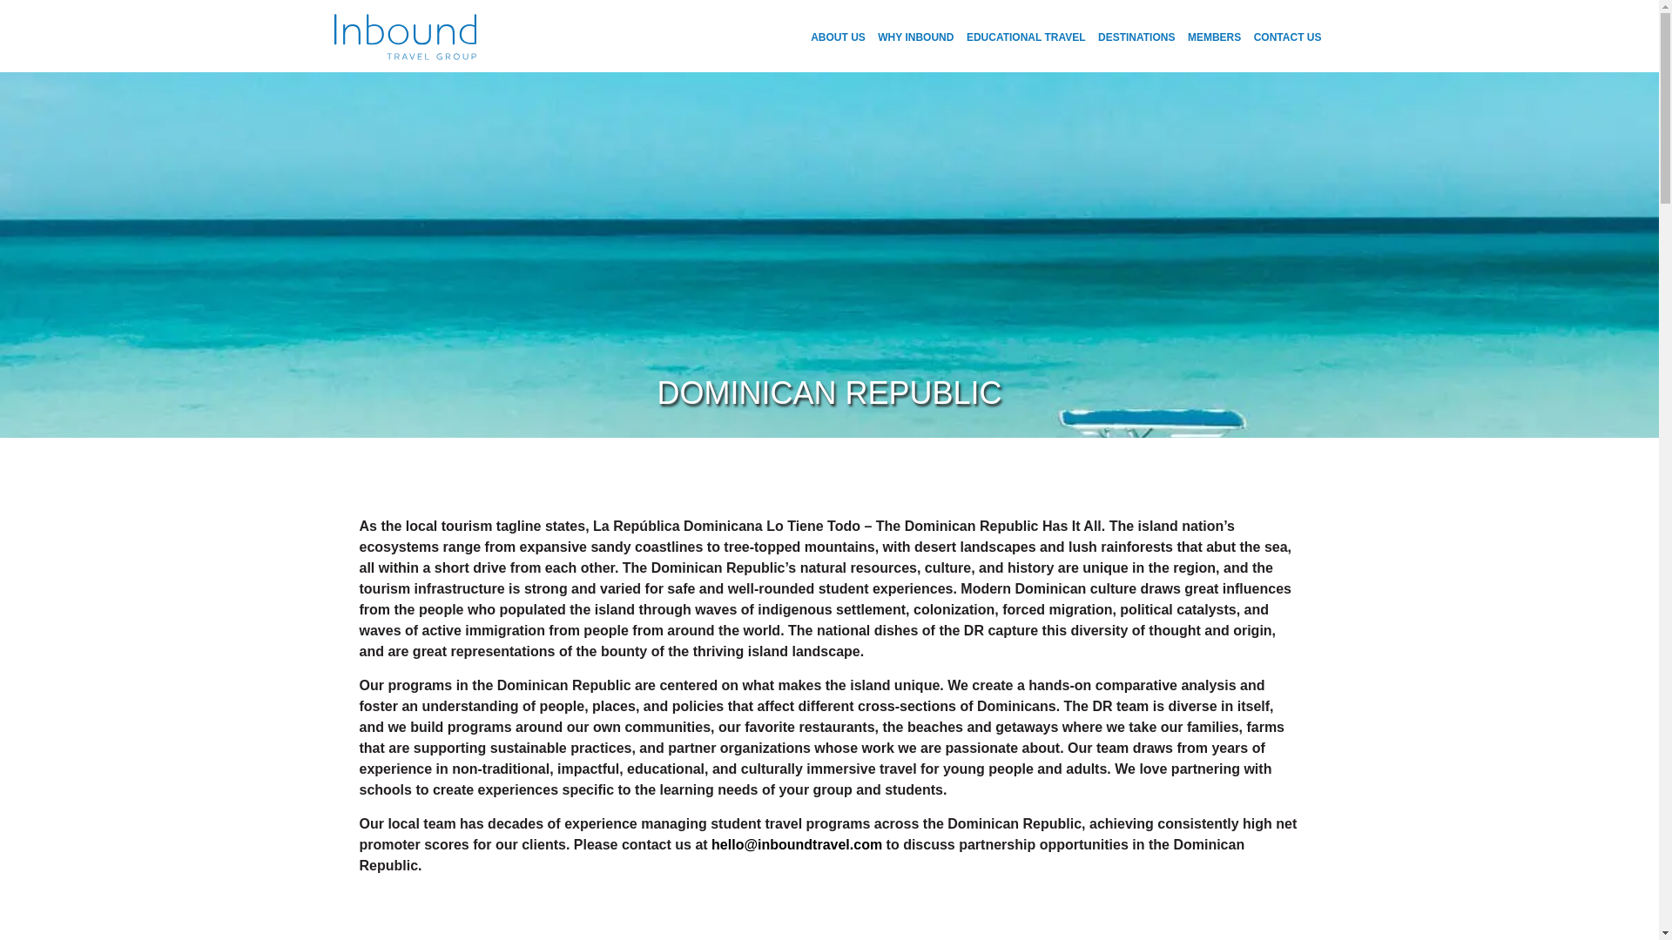  Describe the element at coordinates (1214, 37) in the screenshot. I see `MEMBERS` at that location.